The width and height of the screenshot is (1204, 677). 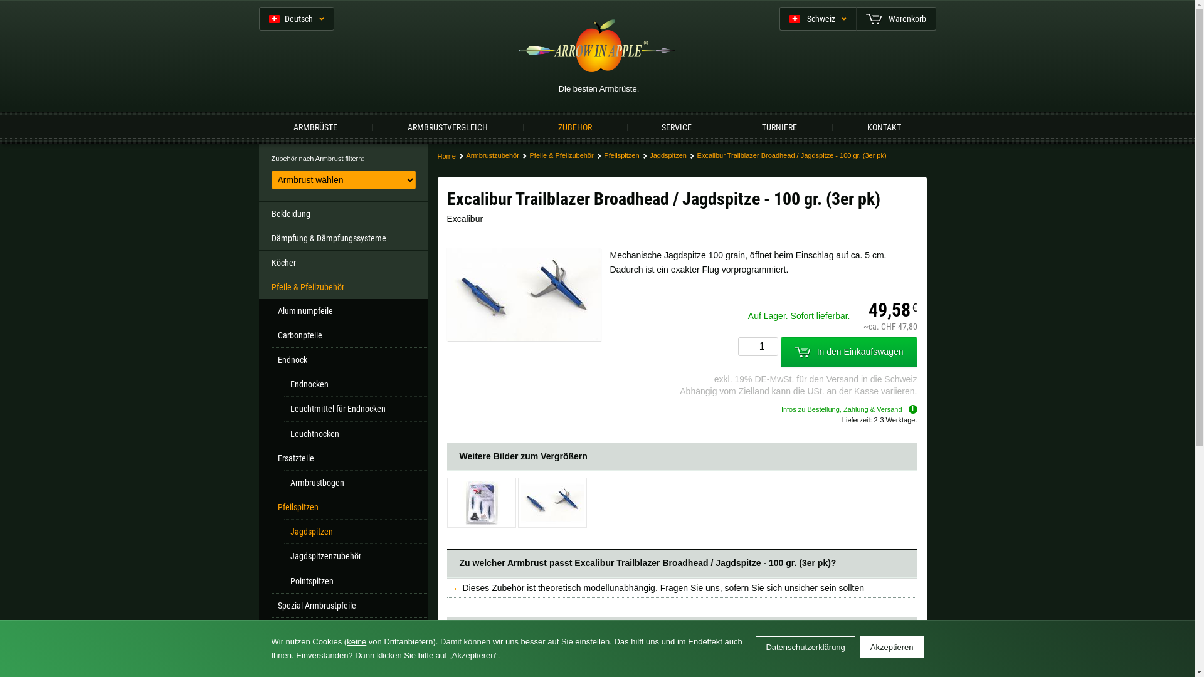 I want to click on pt, so click(x=315, y=252).